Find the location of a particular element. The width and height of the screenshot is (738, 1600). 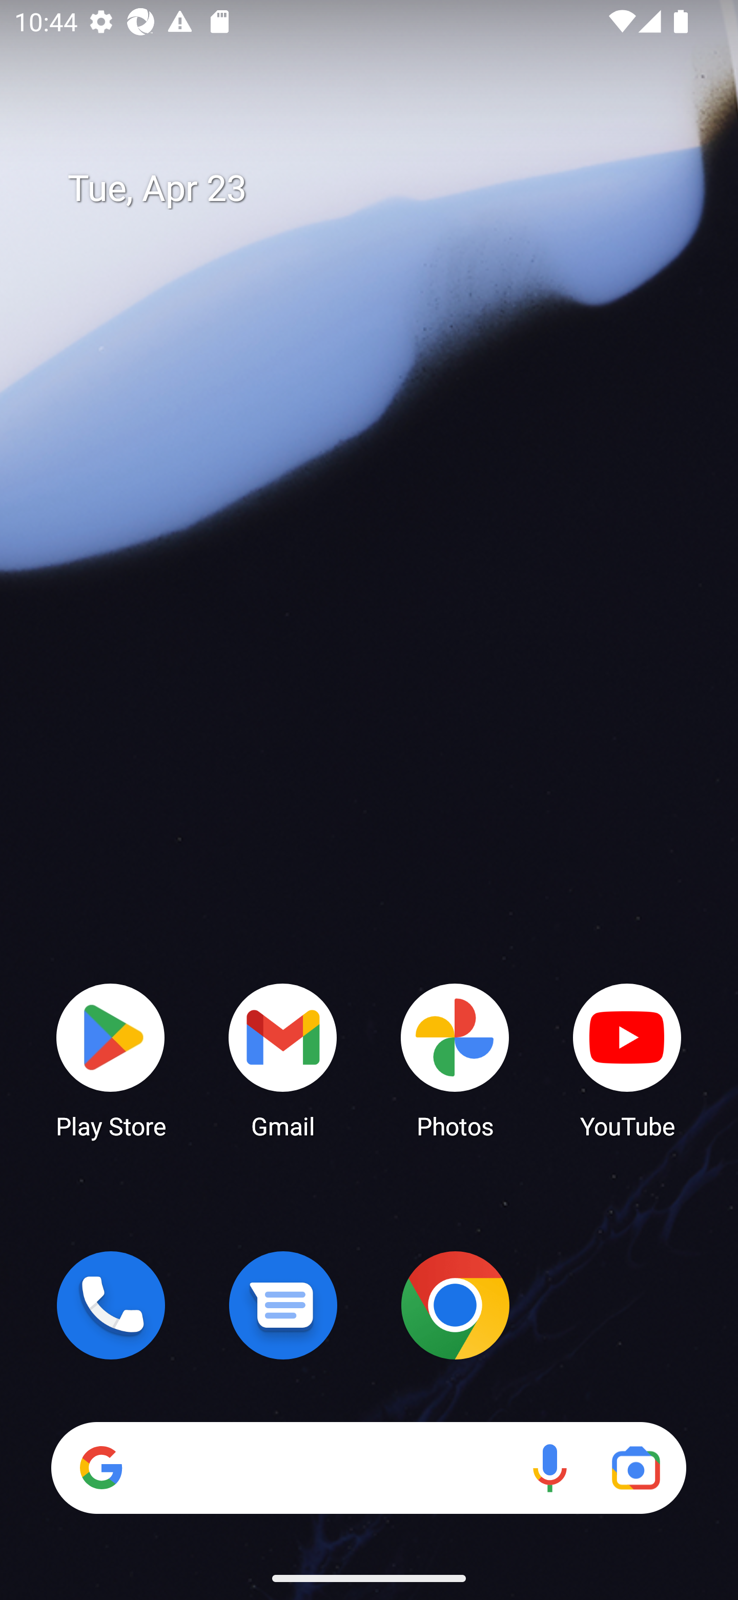

Tue, Apr 23 is located at coordinates (383, 189).